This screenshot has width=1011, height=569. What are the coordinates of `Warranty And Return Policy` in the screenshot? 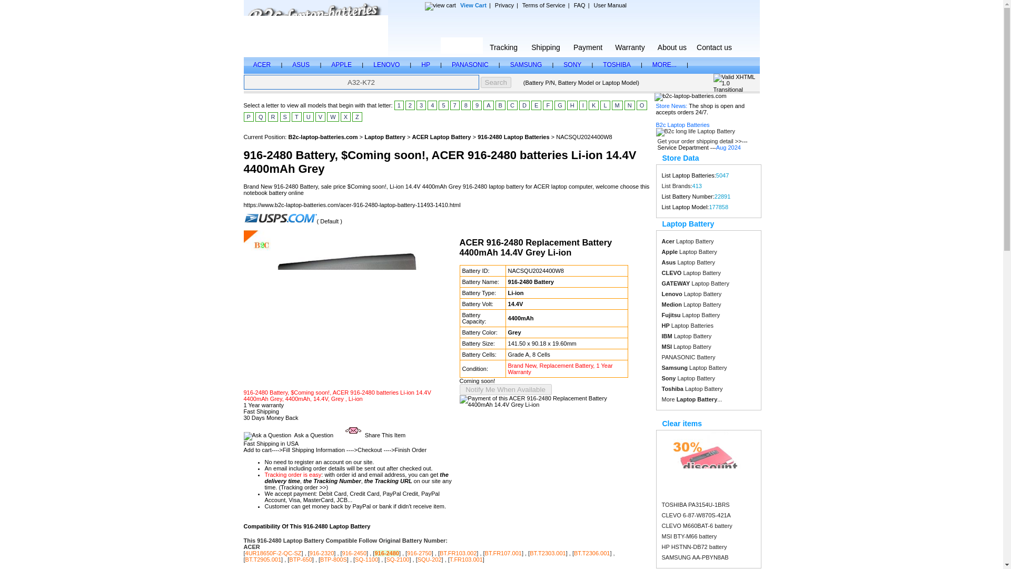 It's located at (630, 45).